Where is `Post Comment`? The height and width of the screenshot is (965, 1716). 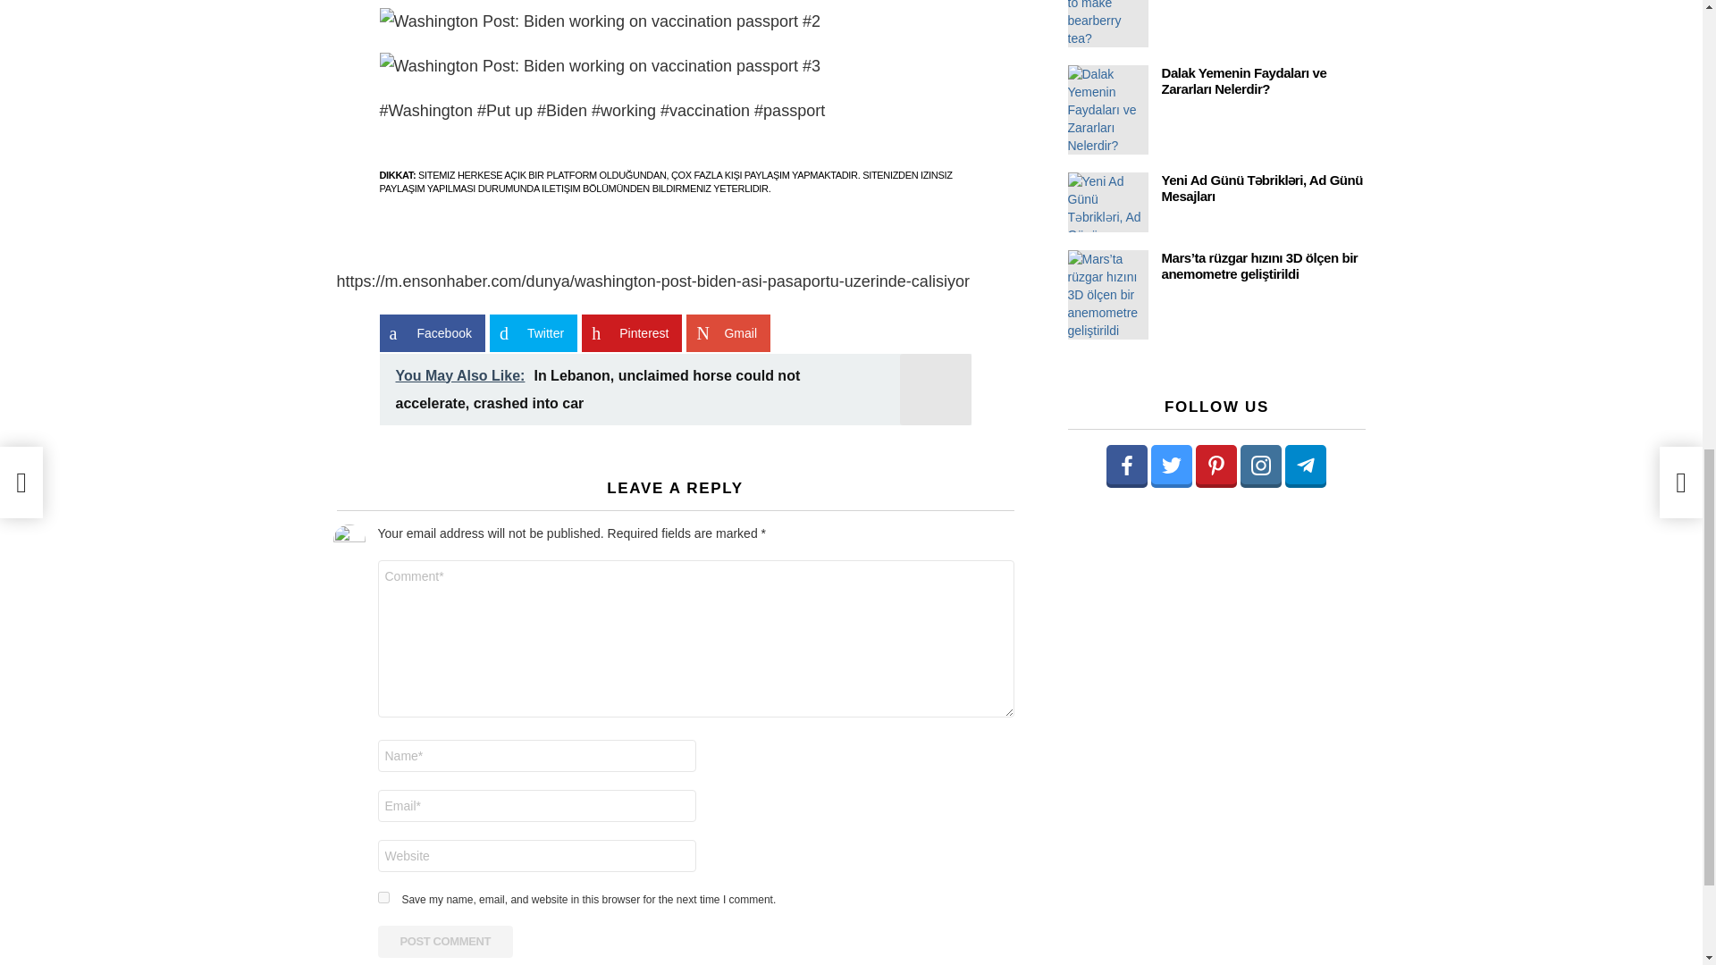
Post Comment is located at coordinates (445, 942).